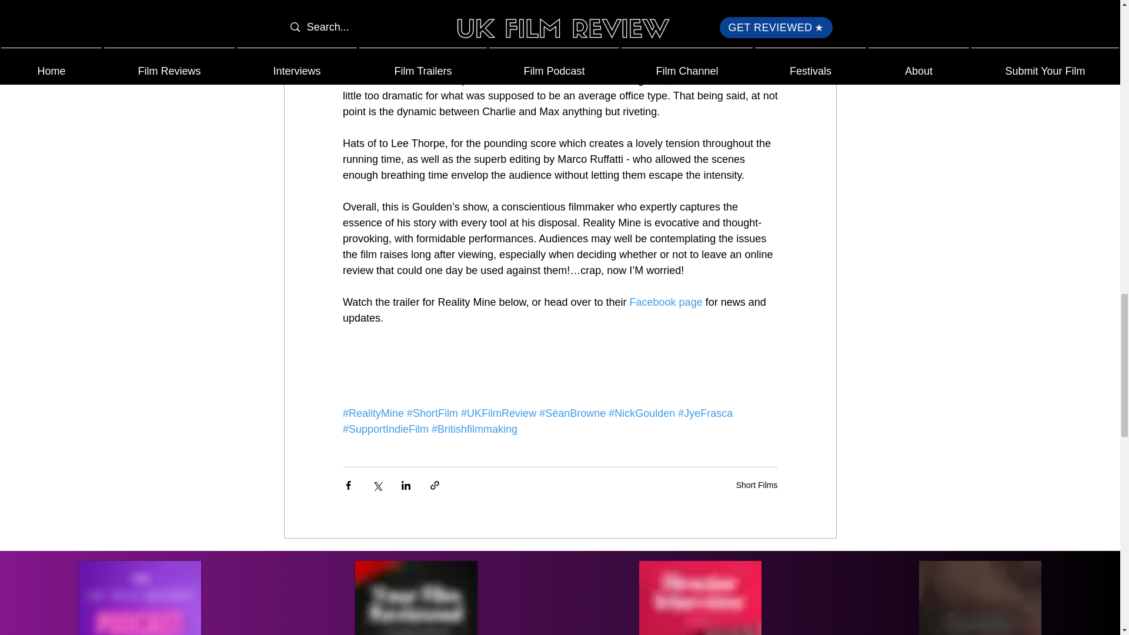 This screenshot has width=1129, height=635. I want to click on Filmmaker Interviews UK, so click(700, 597).